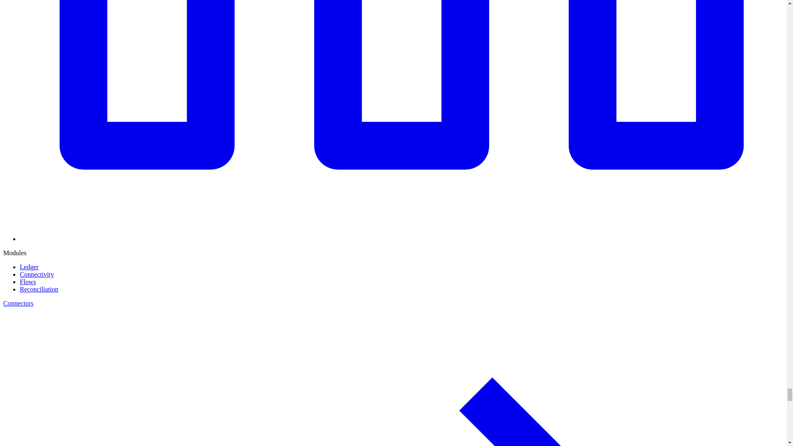 Image resolution: width=793 pixels, height=446 pixels. What do you see at coordinates (37, 274) in the screenshot?
I see `Connectivity` at bounding box center [37, 274].